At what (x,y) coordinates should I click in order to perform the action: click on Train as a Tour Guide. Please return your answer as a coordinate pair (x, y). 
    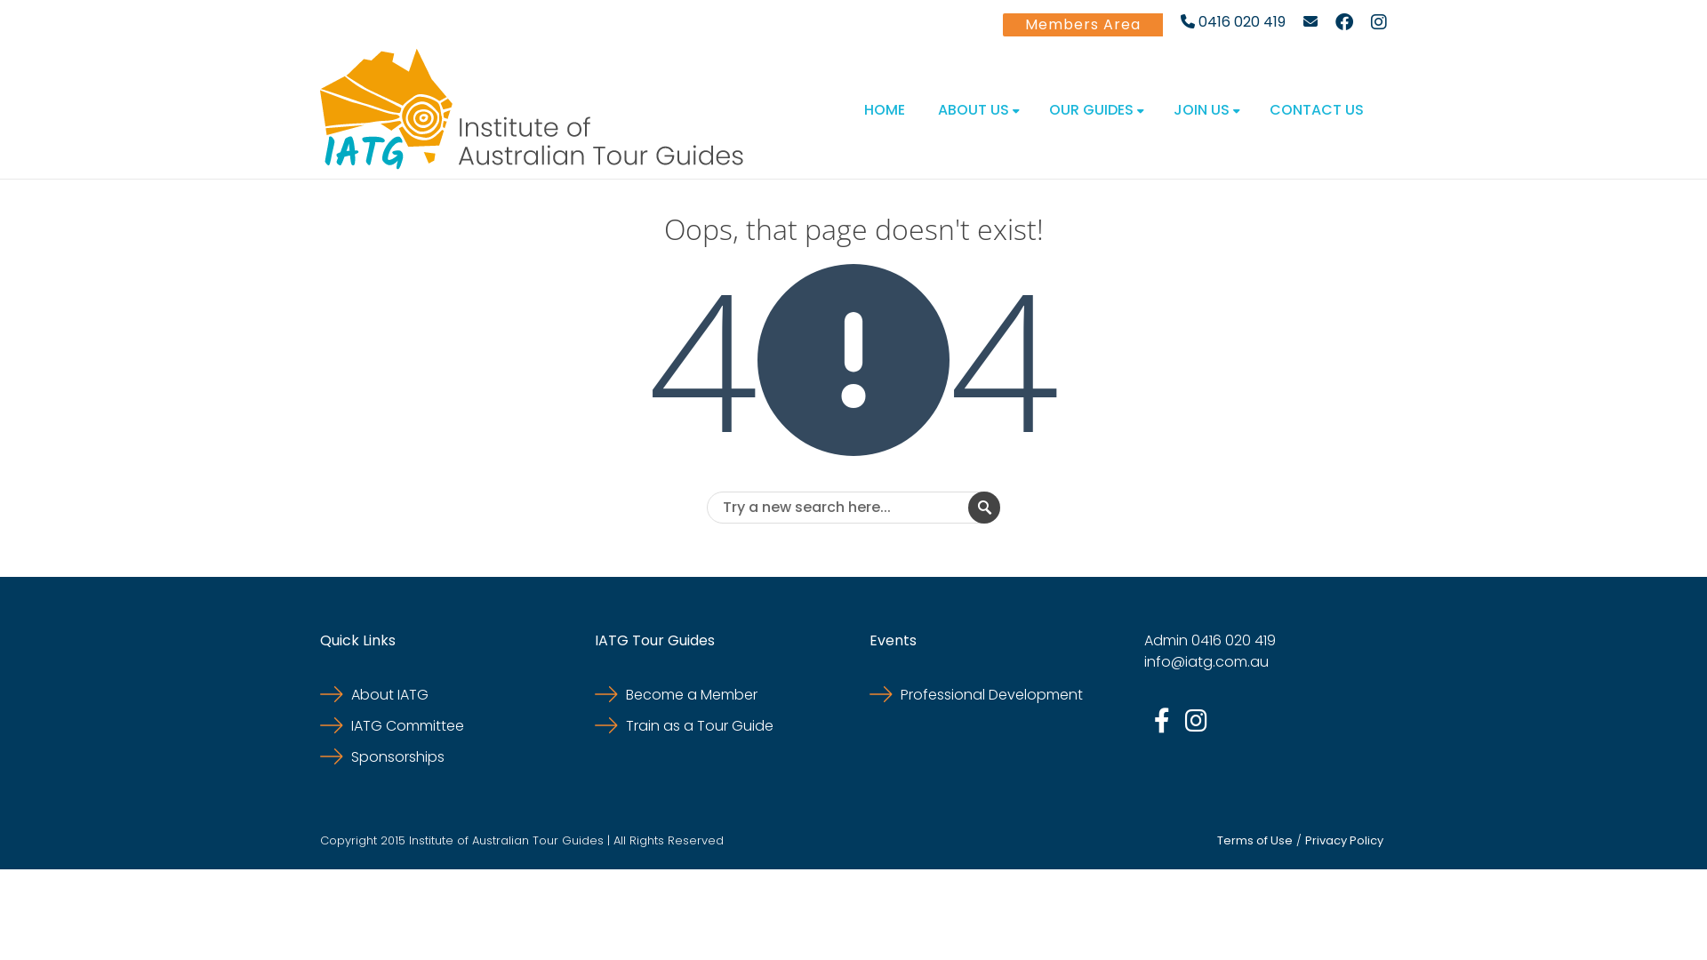
    Looking at the image, I should click on (685, 725).